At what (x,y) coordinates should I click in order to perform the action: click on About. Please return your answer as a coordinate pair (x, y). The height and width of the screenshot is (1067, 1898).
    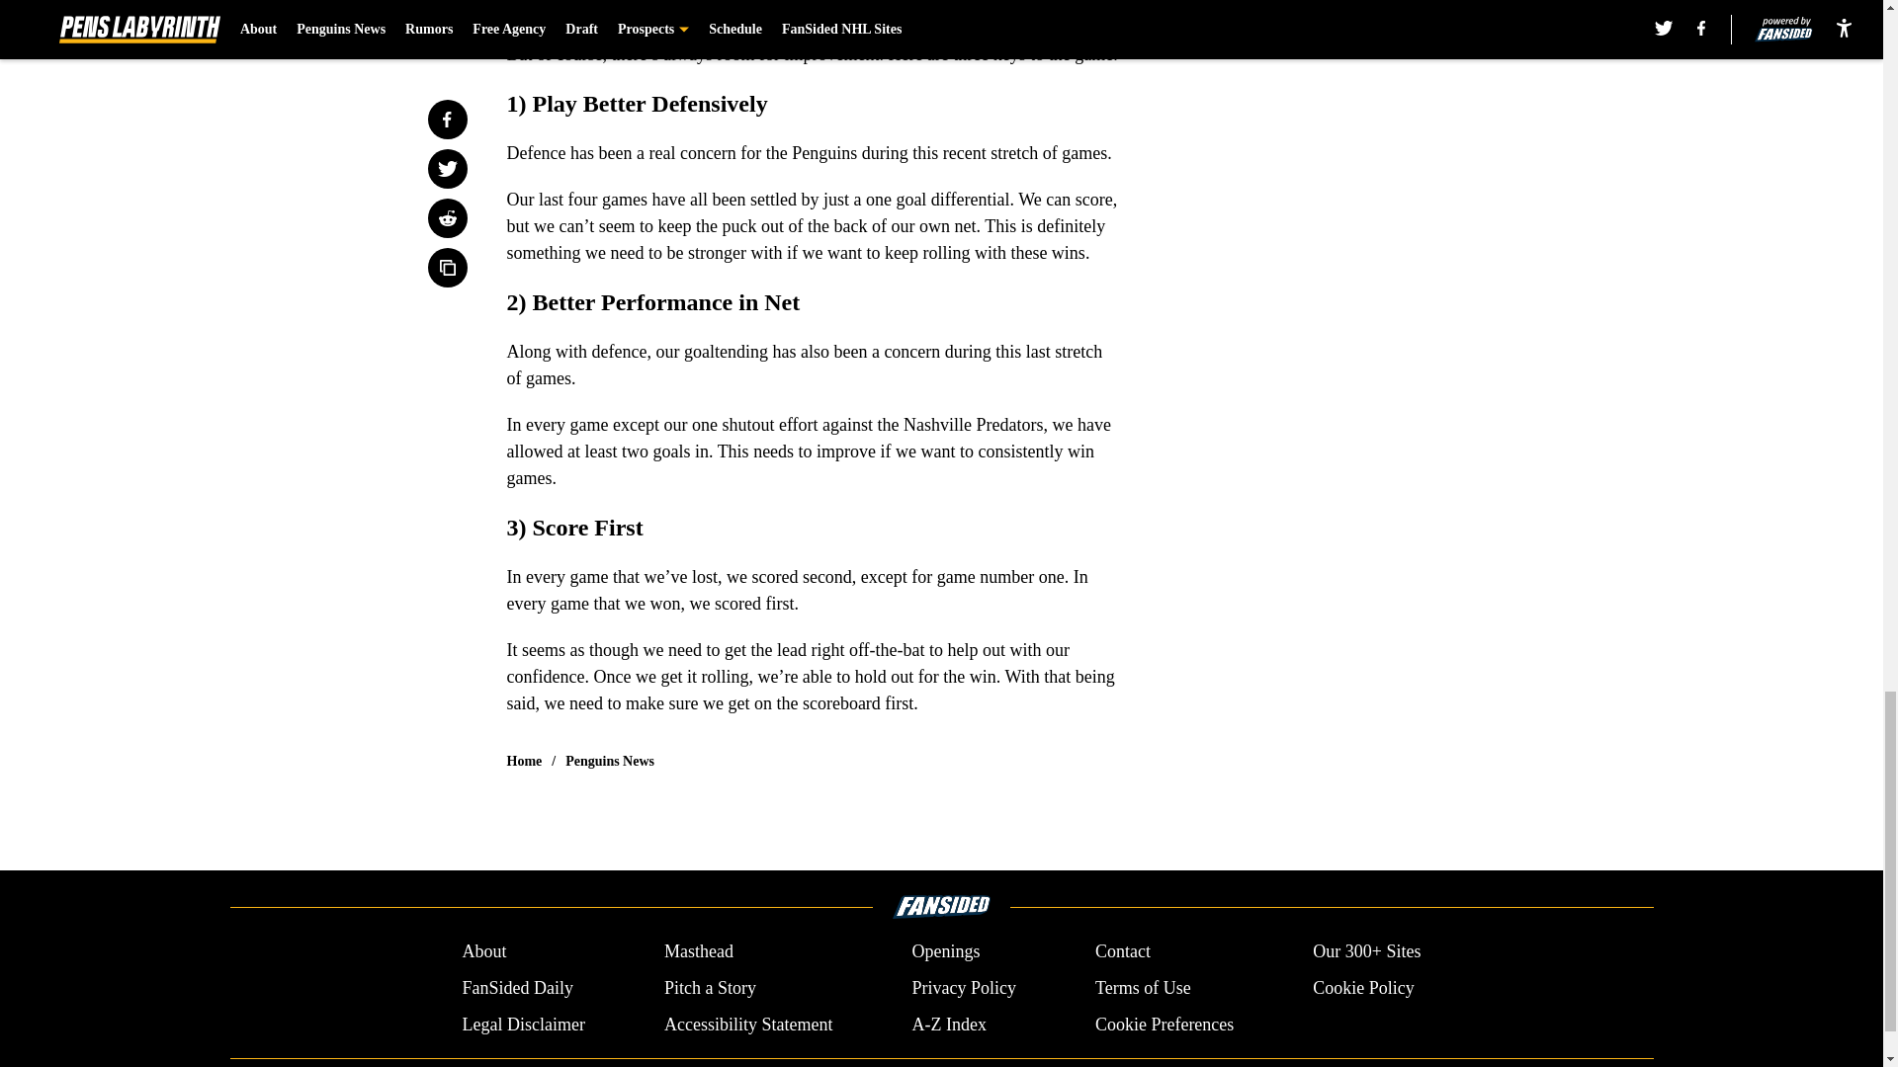
    Looking at the image, I should click on (483, 952).